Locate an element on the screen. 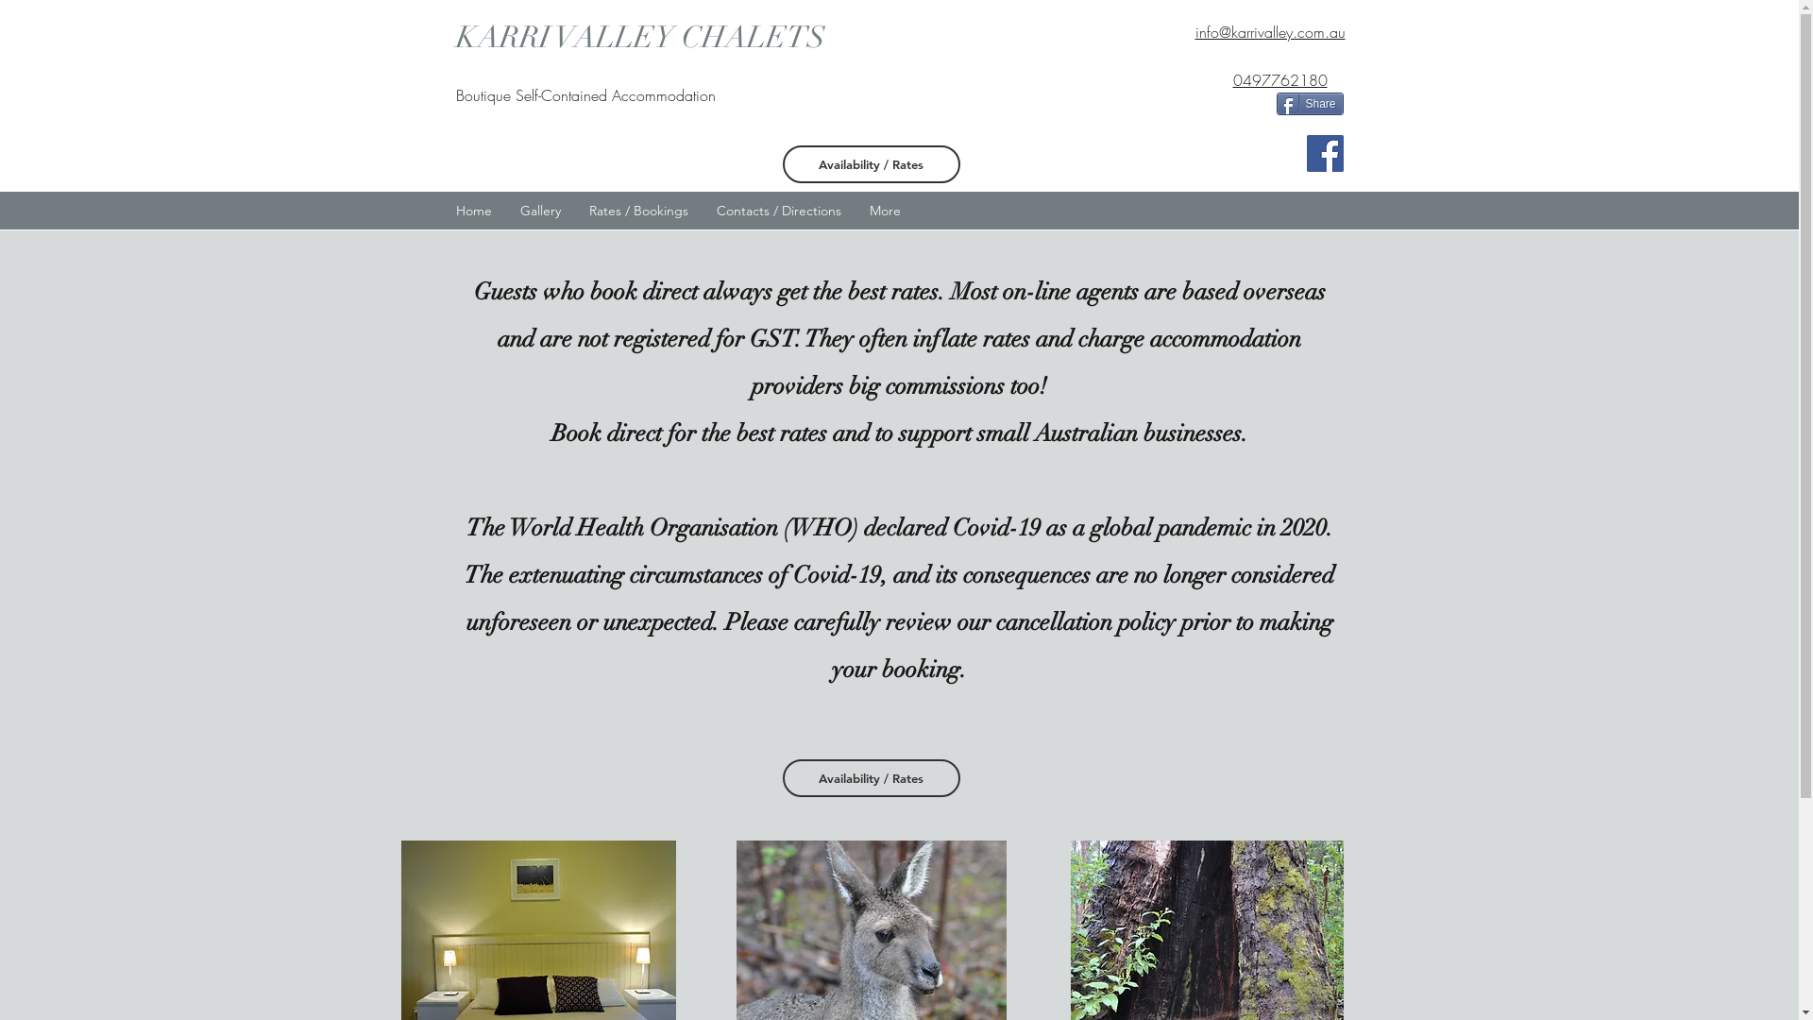 This screenshot has height=1020, width=1813. Contacts / Directions is located at coordinates (779, 211).